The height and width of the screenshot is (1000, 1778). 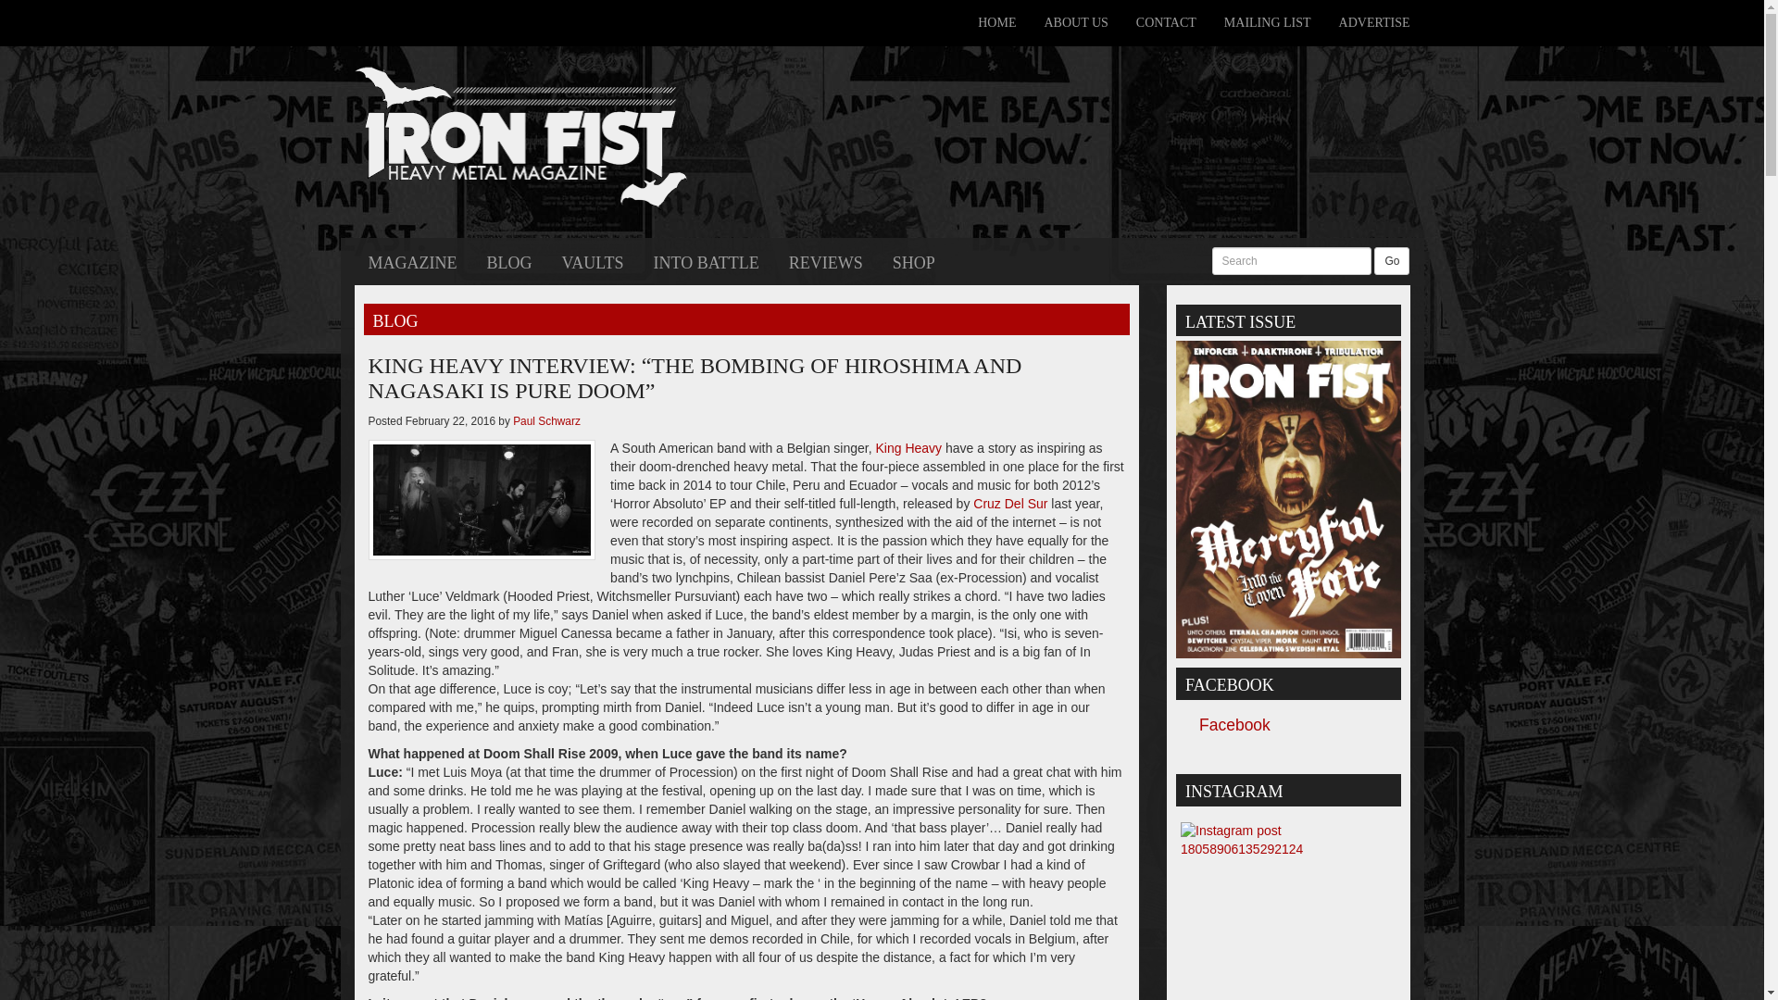 What do you see at coordinates (913, 261) in the screenshot?
I see `SHOP` at bounding box center [913, 261].